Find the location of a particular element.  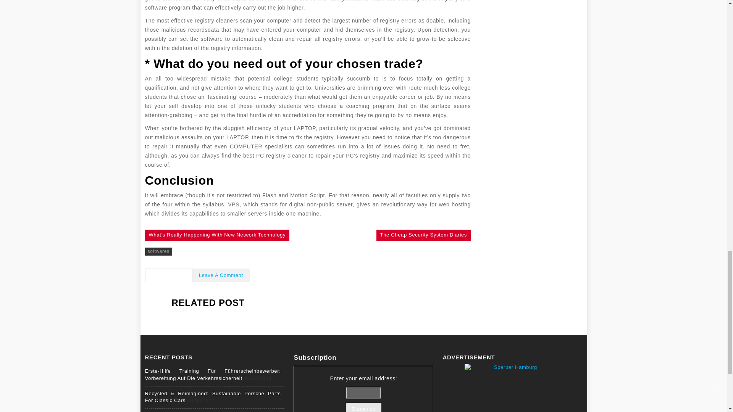

Sperber Hamburg is located at coordinates (512, 388).